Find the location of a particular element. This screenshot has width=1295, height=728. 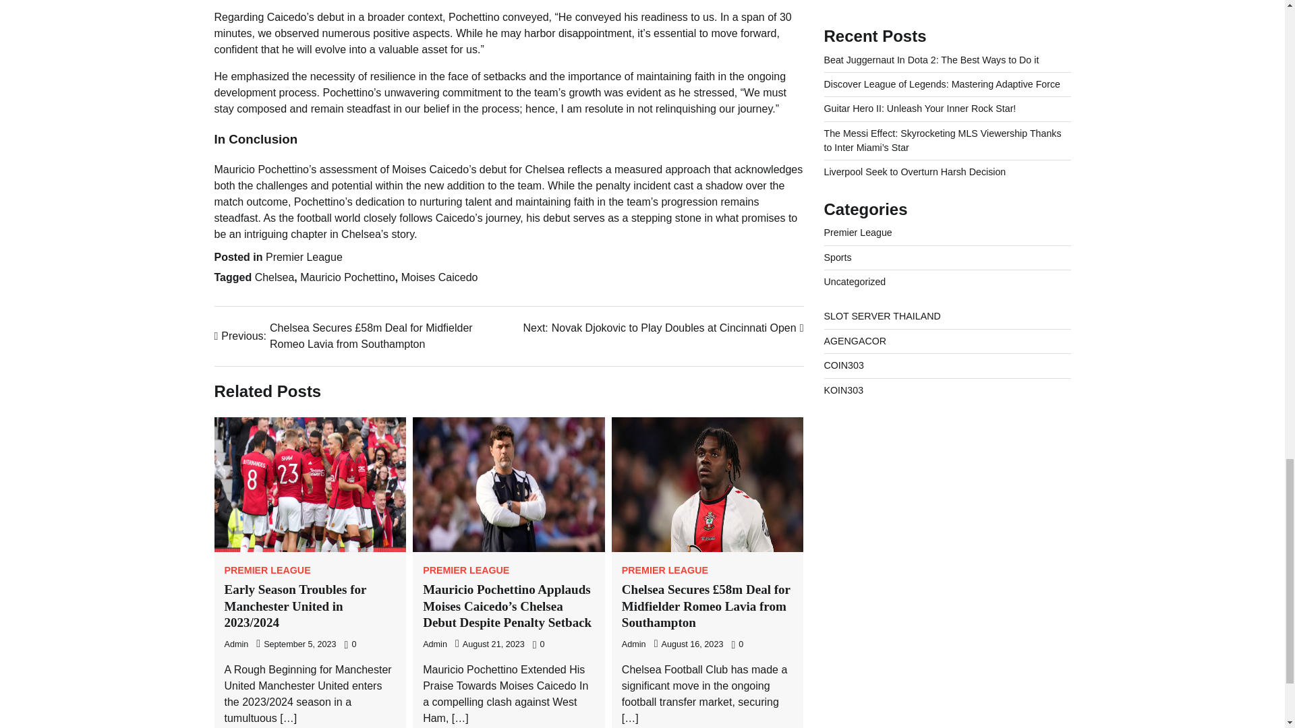

Moises Caicedo is located at coordinates (440, 277).